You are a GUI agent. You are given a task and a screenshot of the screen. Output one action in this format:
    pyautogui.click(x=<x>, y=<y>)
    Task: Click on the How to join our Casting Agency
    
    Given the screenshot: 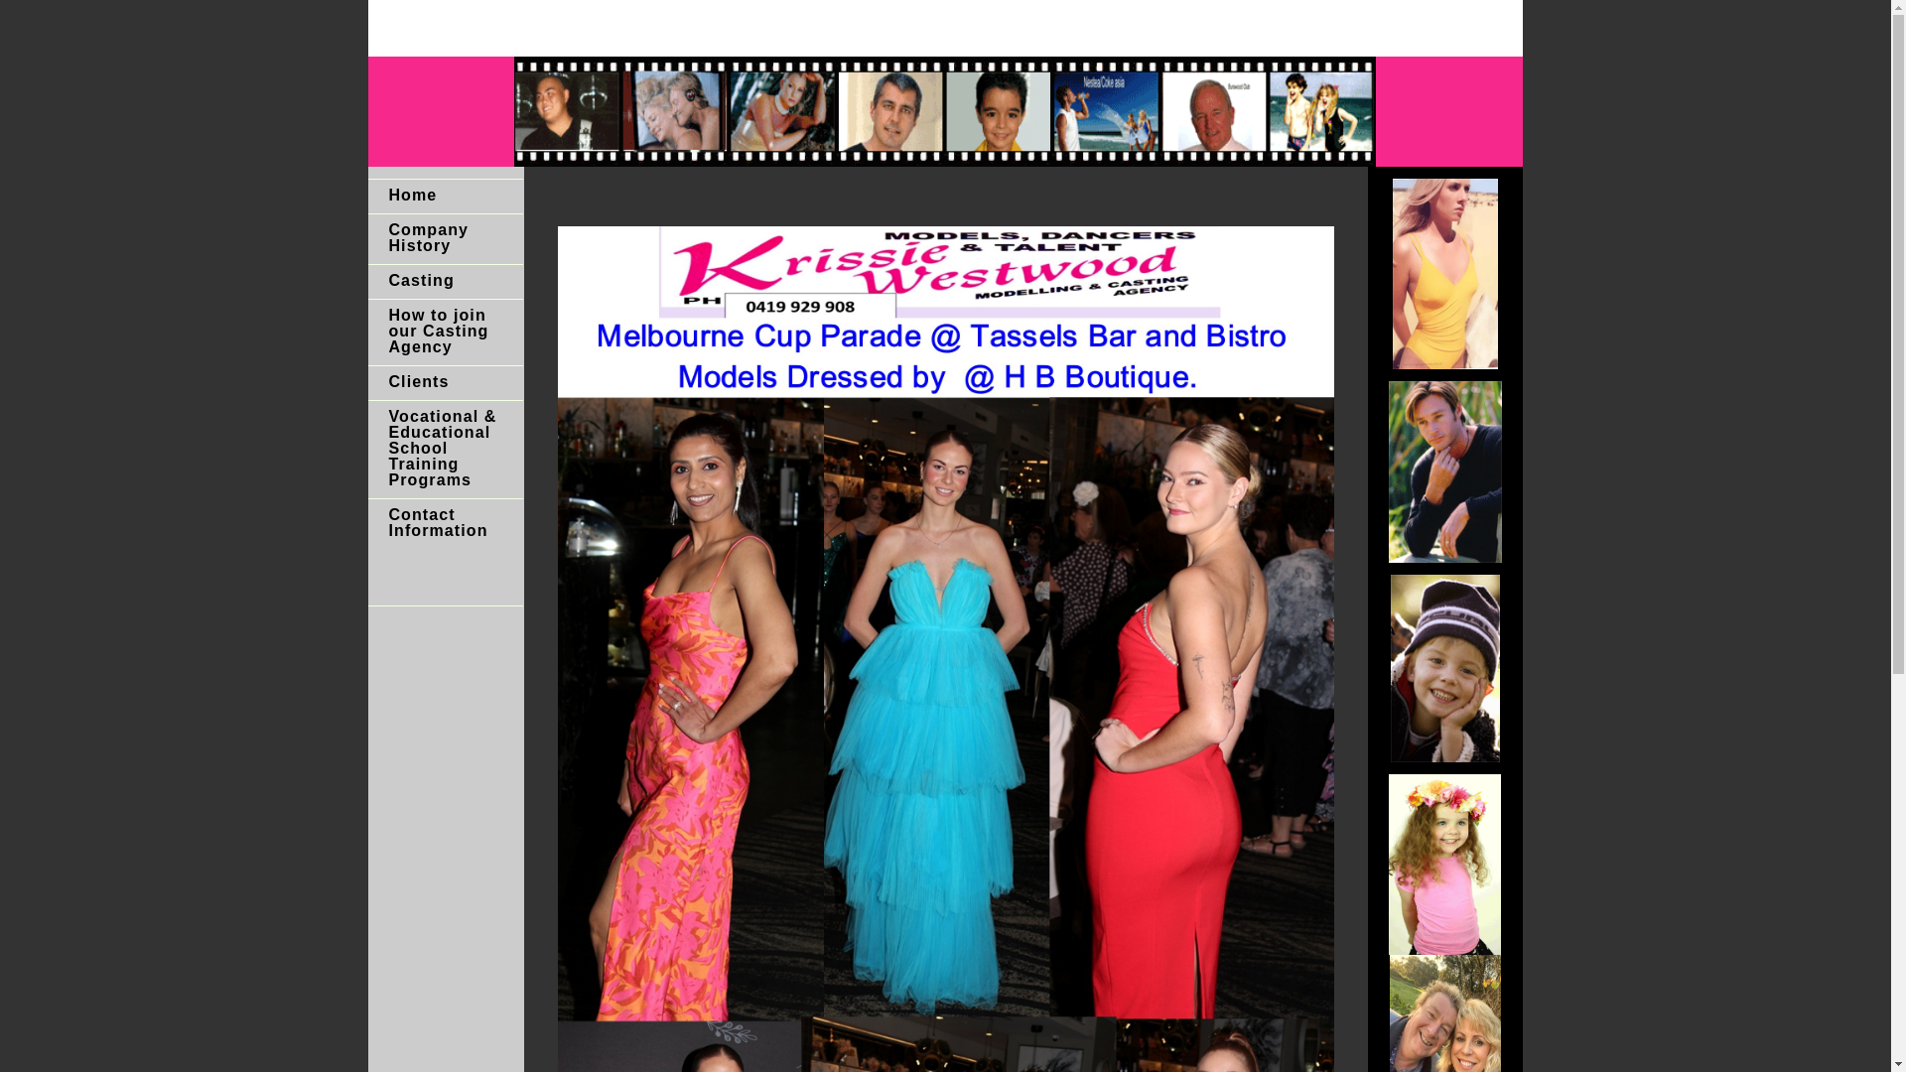 What is the action you would take?
    pyautogui.click(x=446, y=333)
    